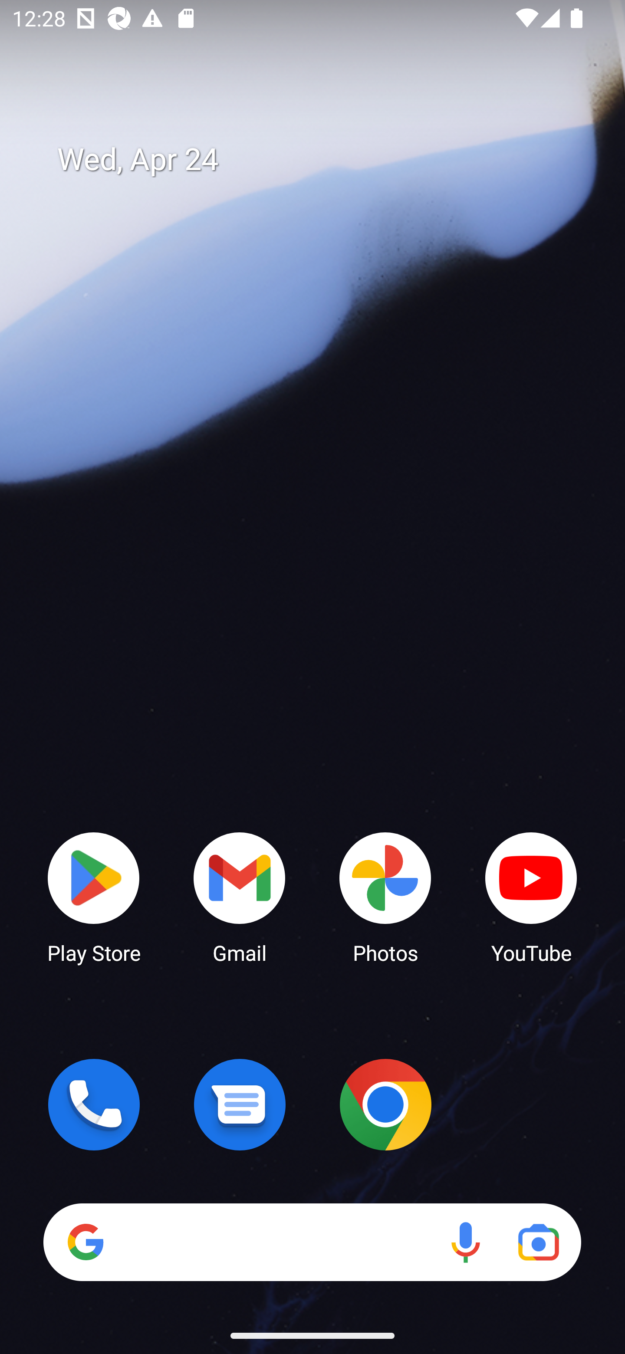 This screenshot has height=1354, width=625. Describe the element at coordinates (94, 1104) in the screenshot. I see `Phone` at that location.